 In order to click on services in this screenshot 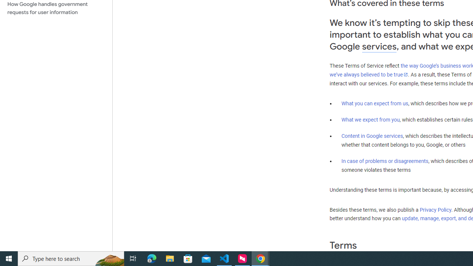, I will do `click(379, 47)`.